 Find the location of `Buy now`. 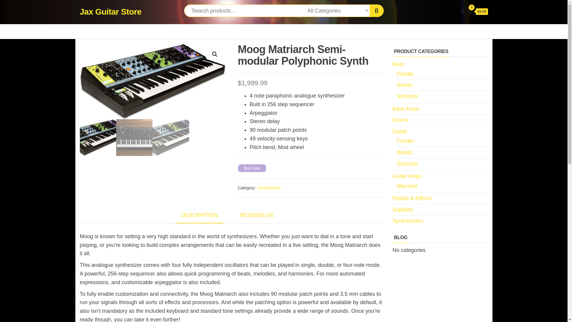

Buy now is located at coordinates (252, 168).